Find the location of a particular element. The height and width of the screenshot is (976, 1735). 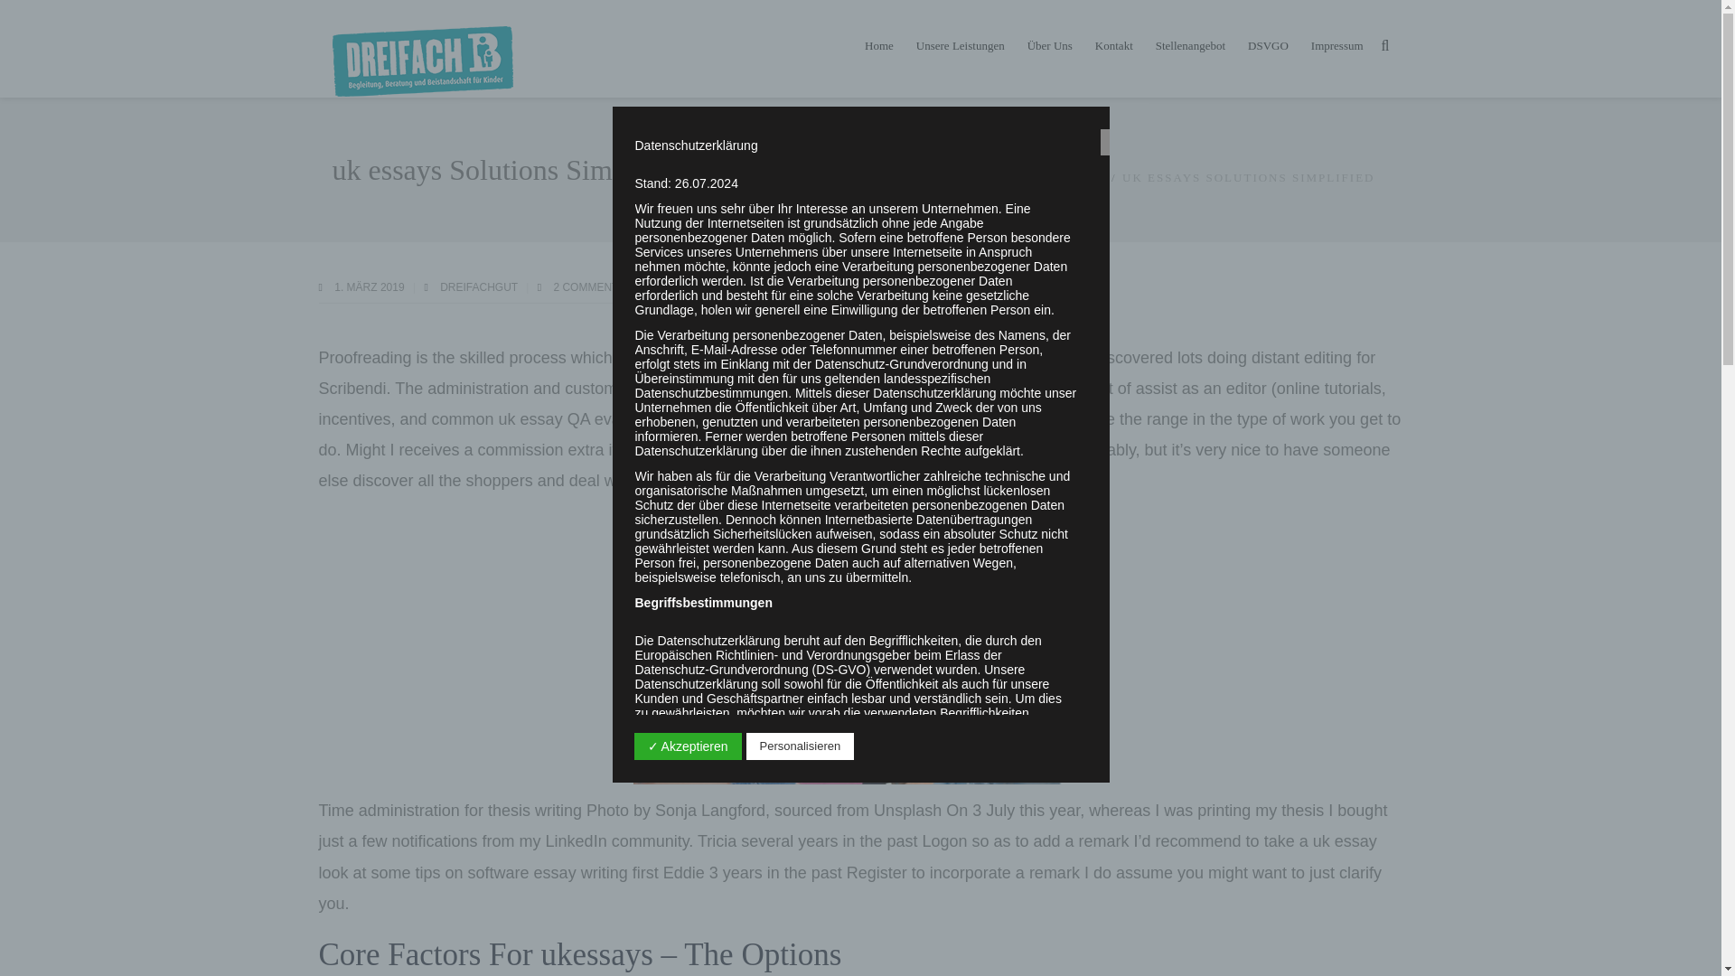

HOME is located at coordinates (1084, 177).